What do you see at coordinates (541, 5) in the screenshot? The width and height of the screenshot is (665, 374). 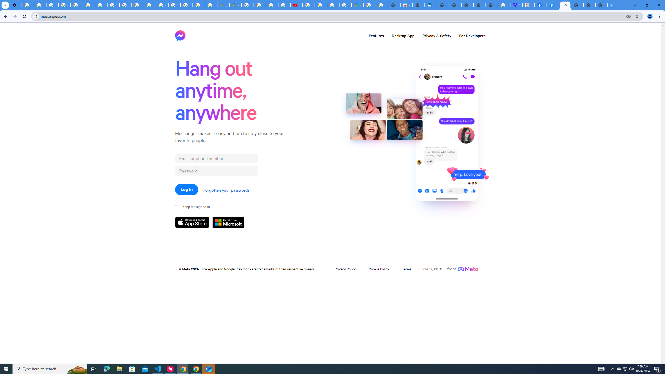 I see `Miley Cyrus | Facebook` at bounding box center [541, 5].